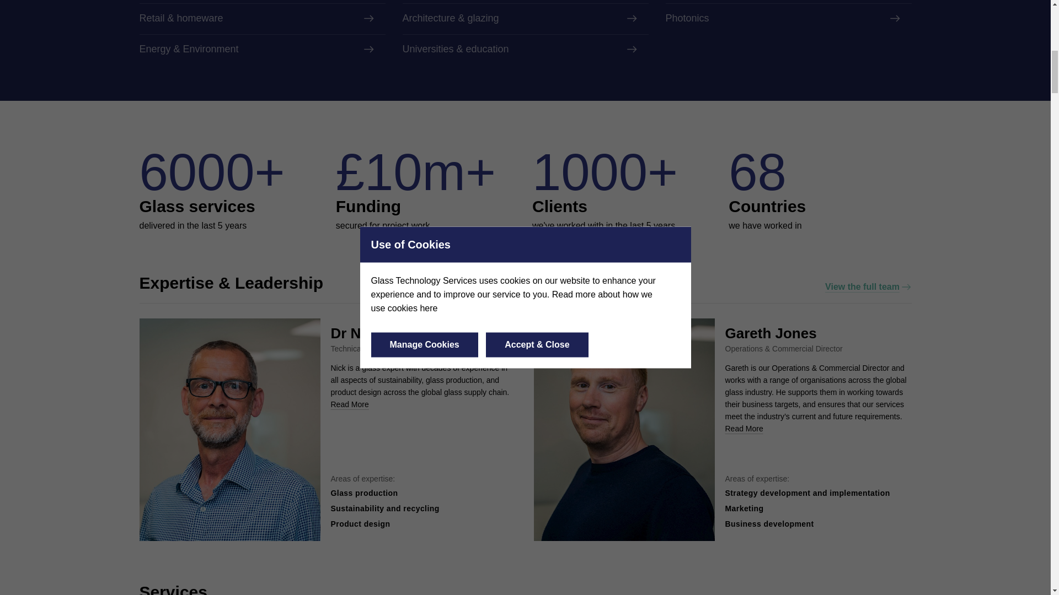  I want to click on Photonics, so click(788, 19).